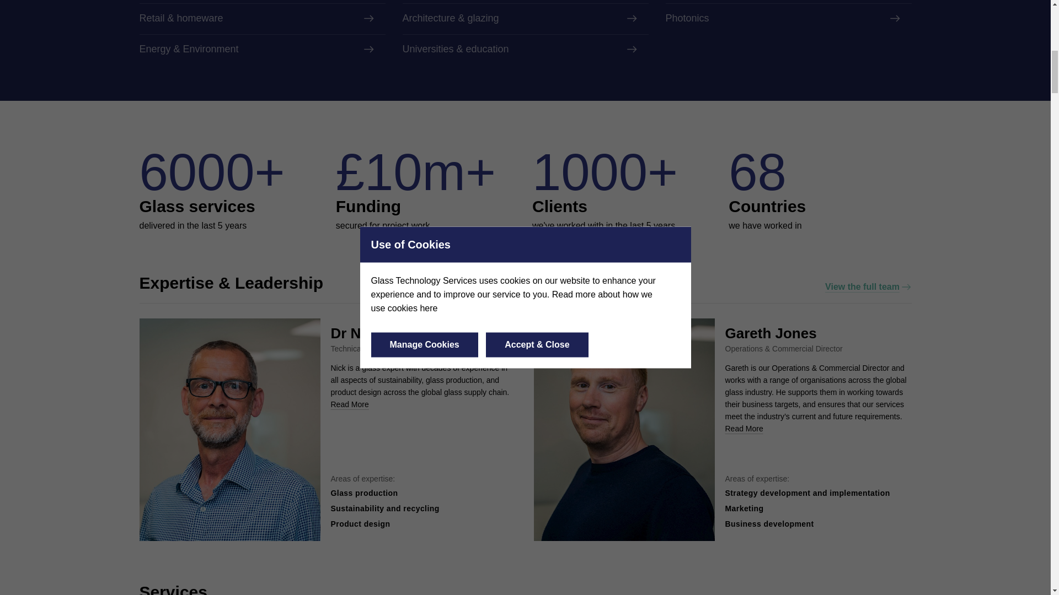  I want to click on Photonics, so click(788, 19).